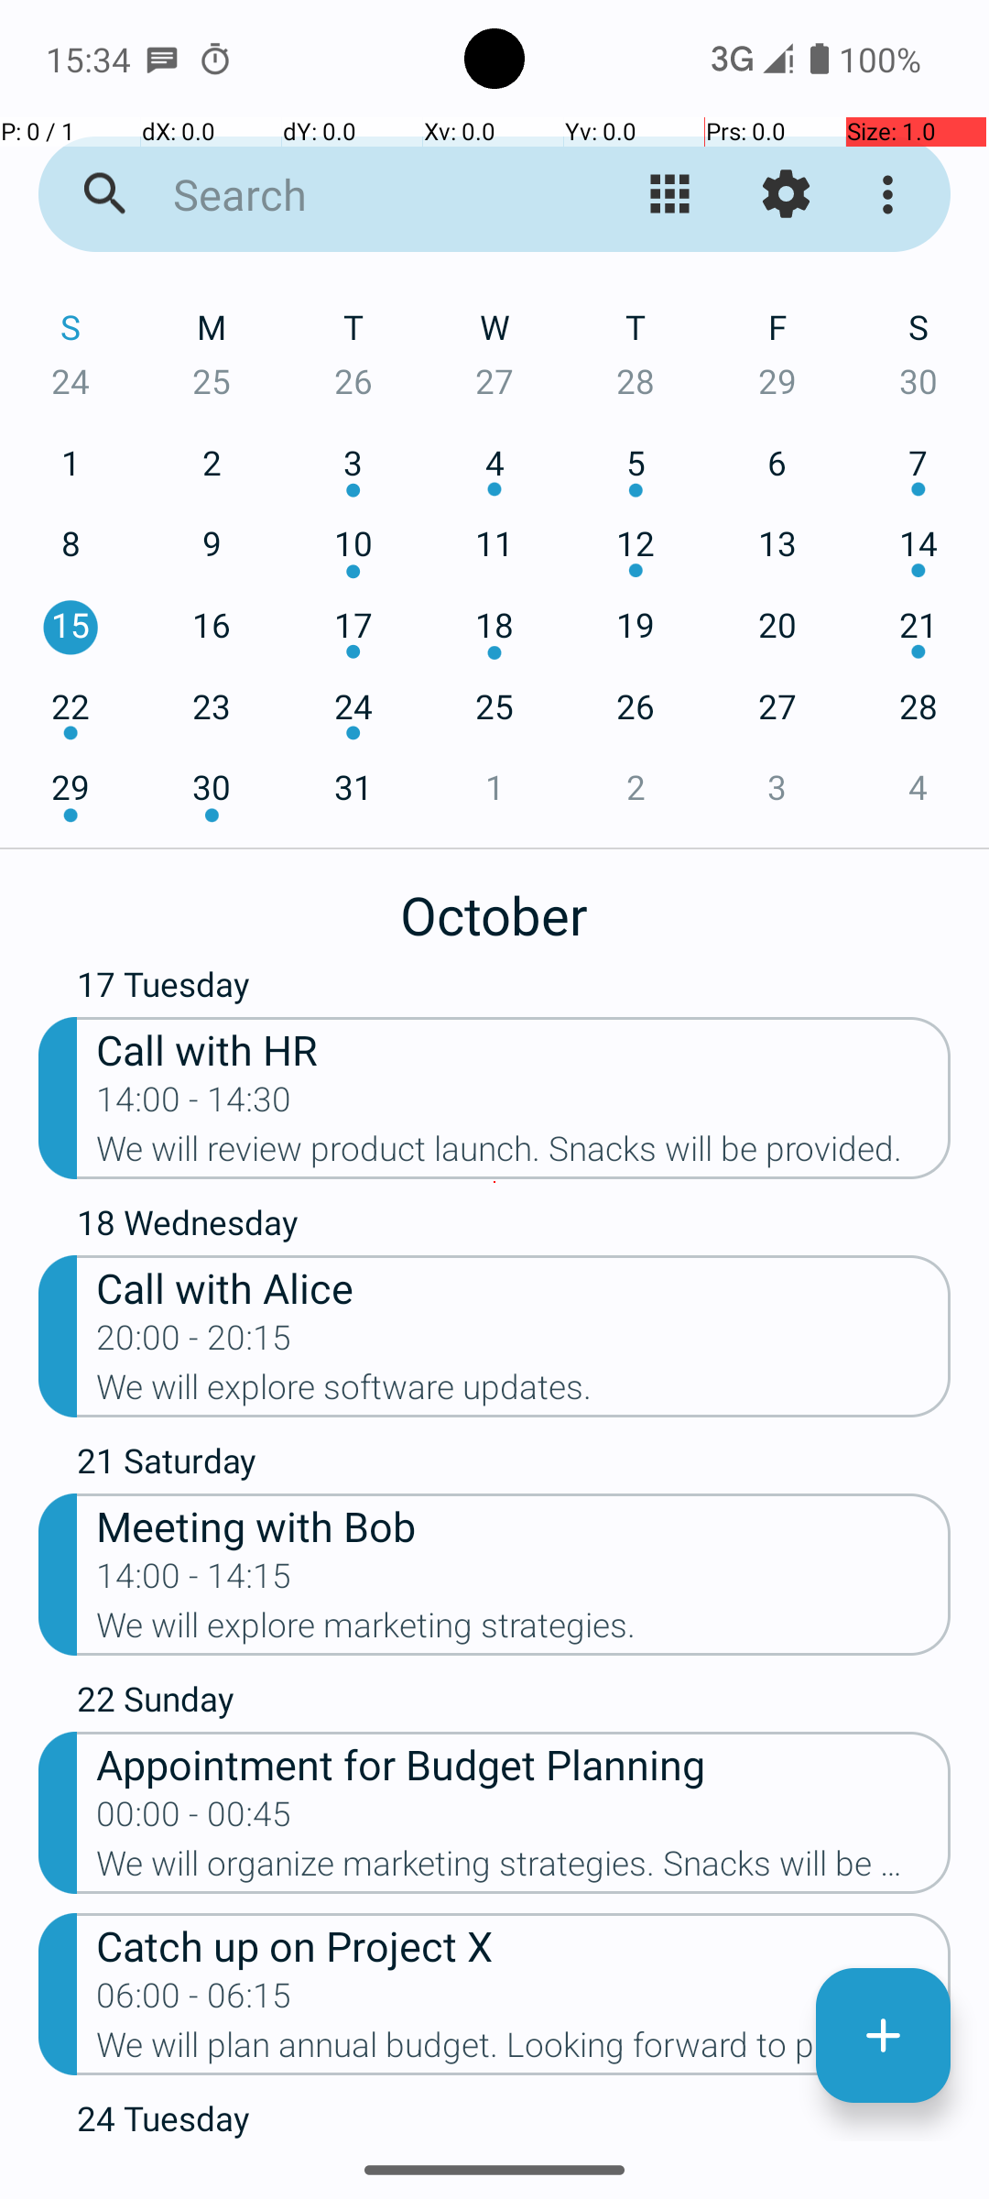 The image size is (989, 2199). Describe the element at coordinates (524, 1869) in the screenshot. I see `We will organize marketing strategies. Snacks will be provided.` at that location.